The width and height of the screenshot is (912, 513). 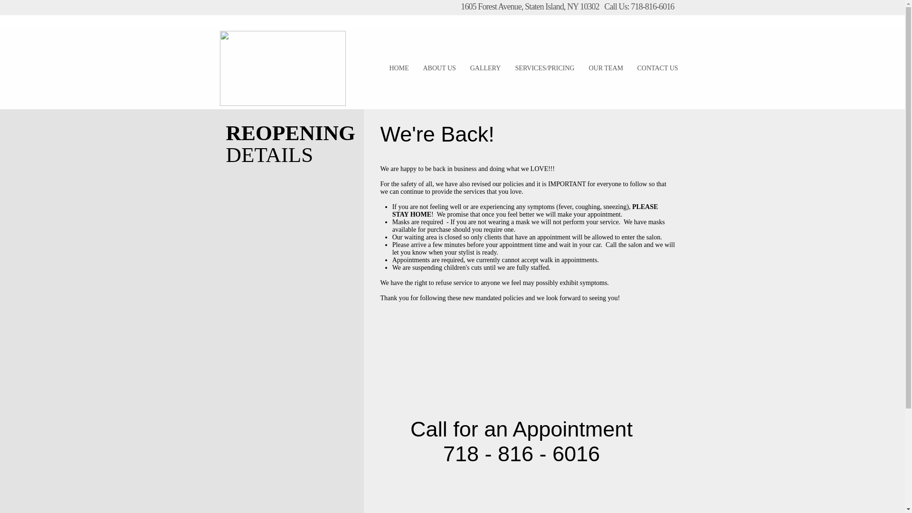 I want to click on ABOUT US, so click(x=439, y=68).